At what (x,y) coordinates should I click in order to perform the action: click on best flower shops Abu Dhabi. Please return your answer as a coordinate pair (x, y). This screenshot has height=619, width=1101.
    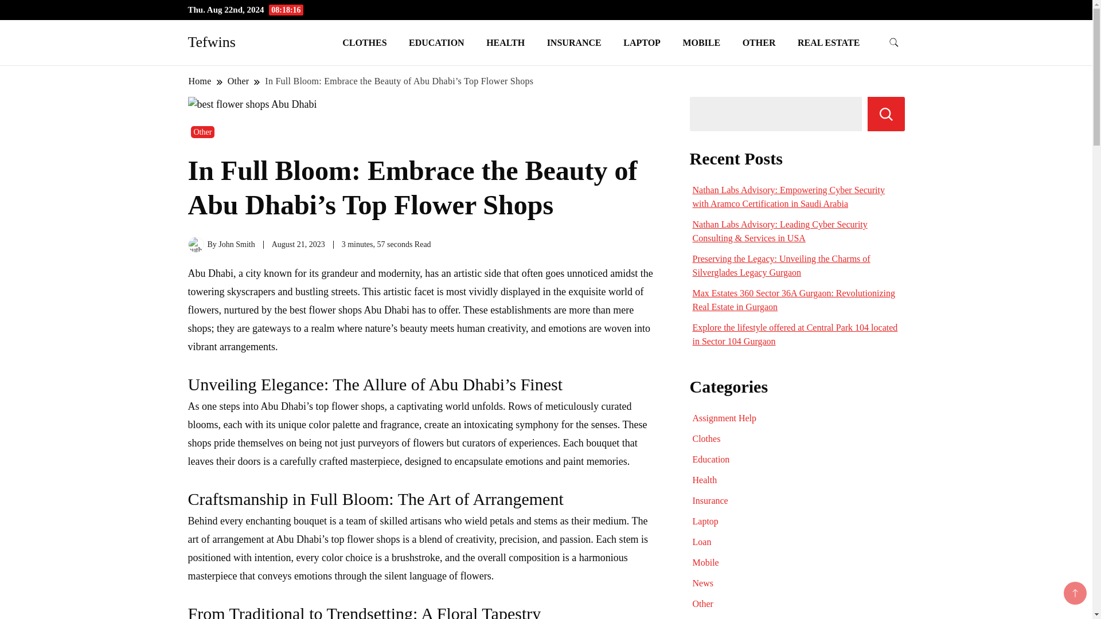
    Looking at the image, I should click on (350, 309).